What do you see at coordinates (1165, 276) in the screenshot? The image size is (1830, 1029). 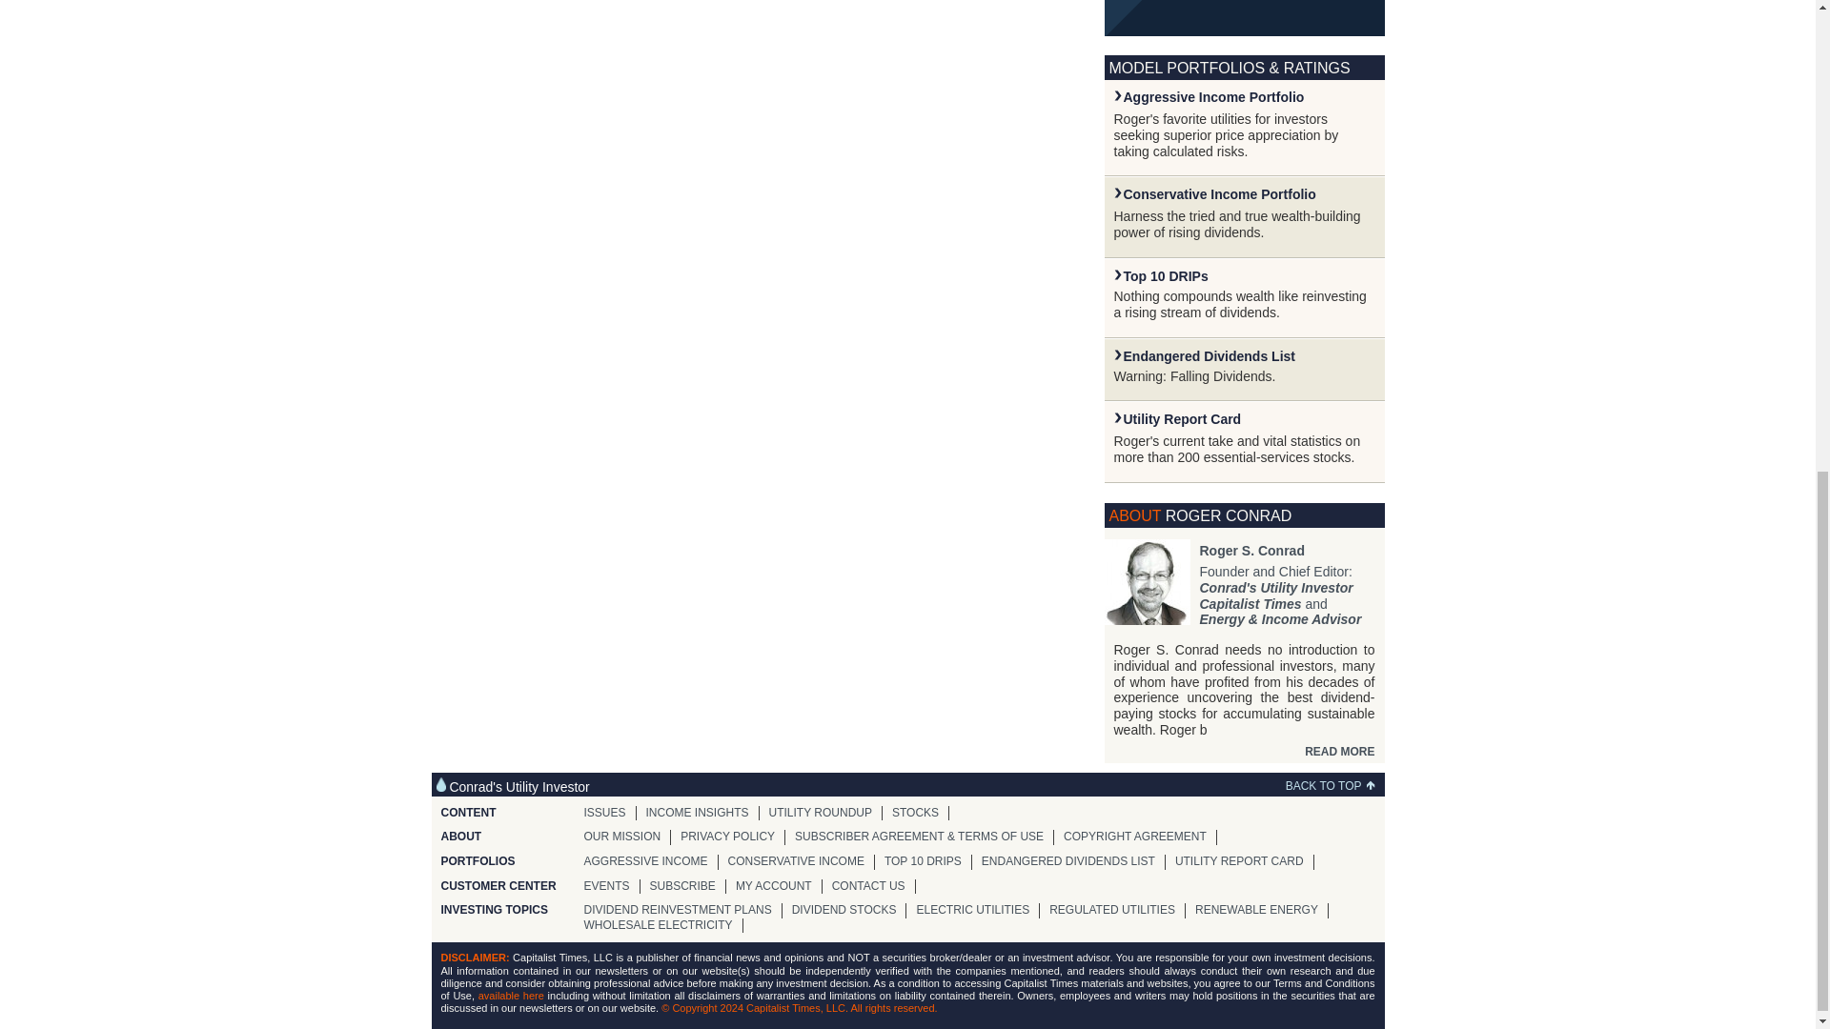 I see `Top 10 DRIPs` at bounding box center [1165, 276].